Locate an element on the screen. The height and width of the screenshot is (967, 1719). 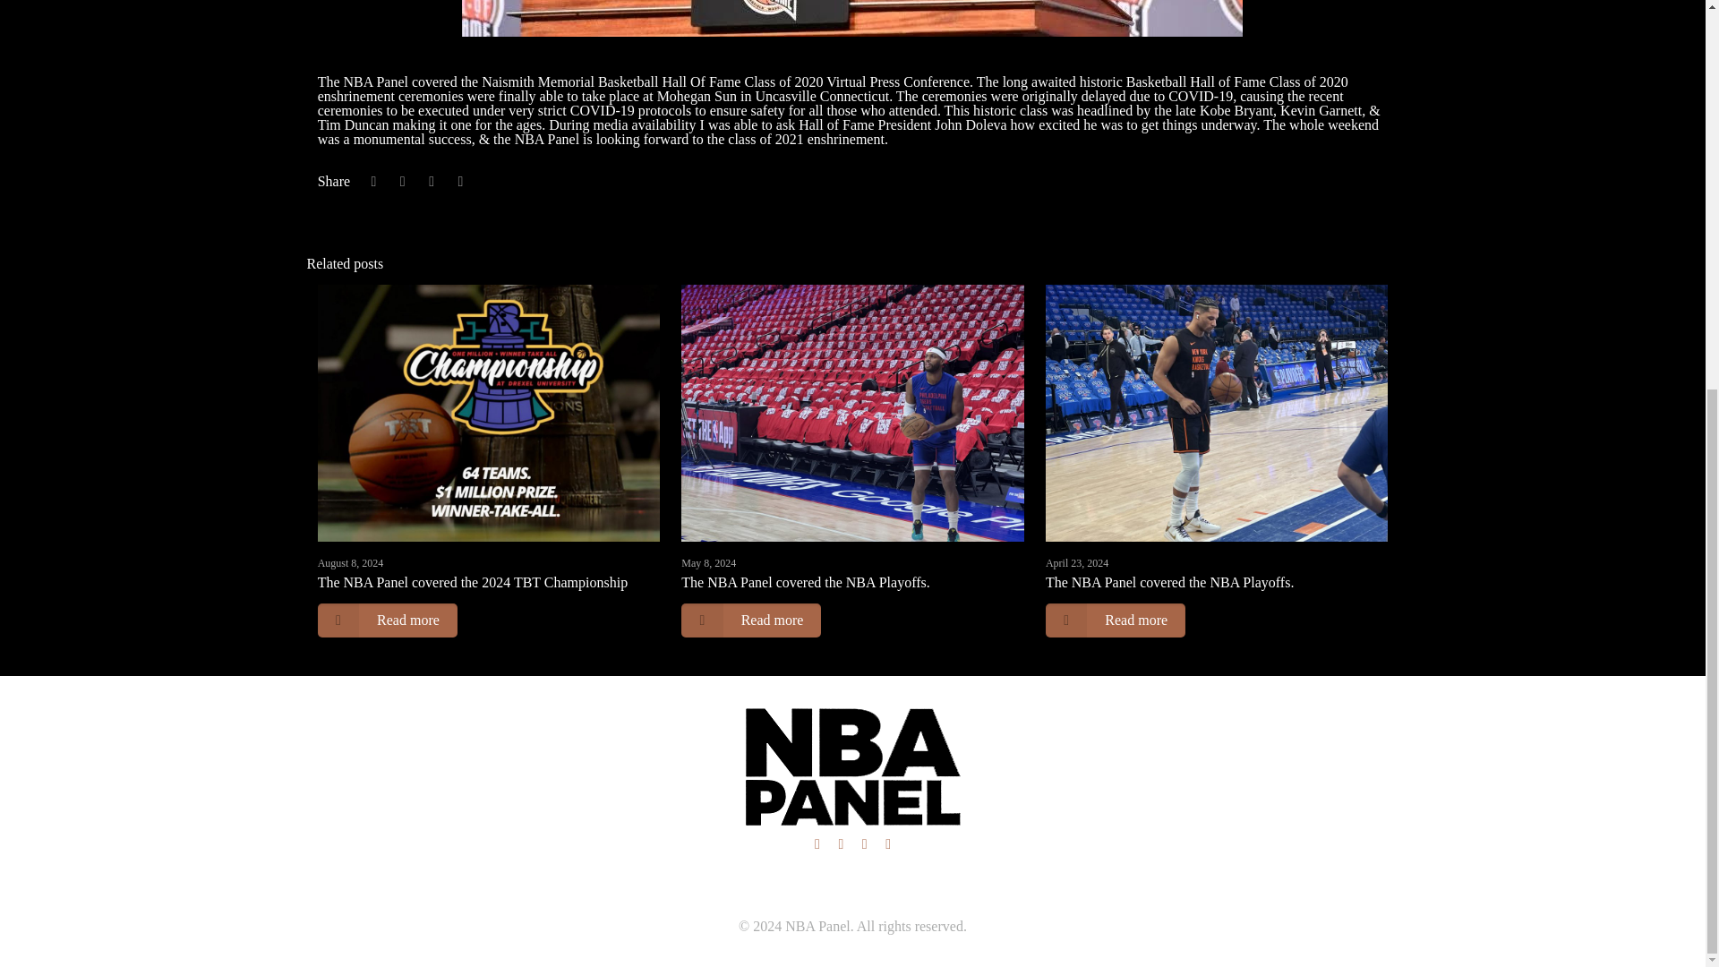
Read more is located at coordinates (1116, 620).